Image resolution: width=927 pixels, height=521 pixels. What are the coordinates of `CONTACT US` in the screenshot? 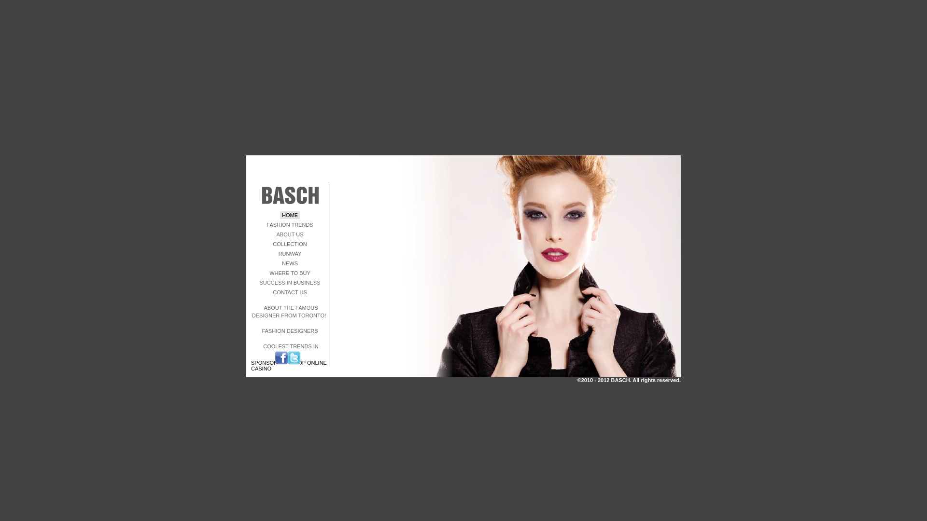 It's located at (290, 292).